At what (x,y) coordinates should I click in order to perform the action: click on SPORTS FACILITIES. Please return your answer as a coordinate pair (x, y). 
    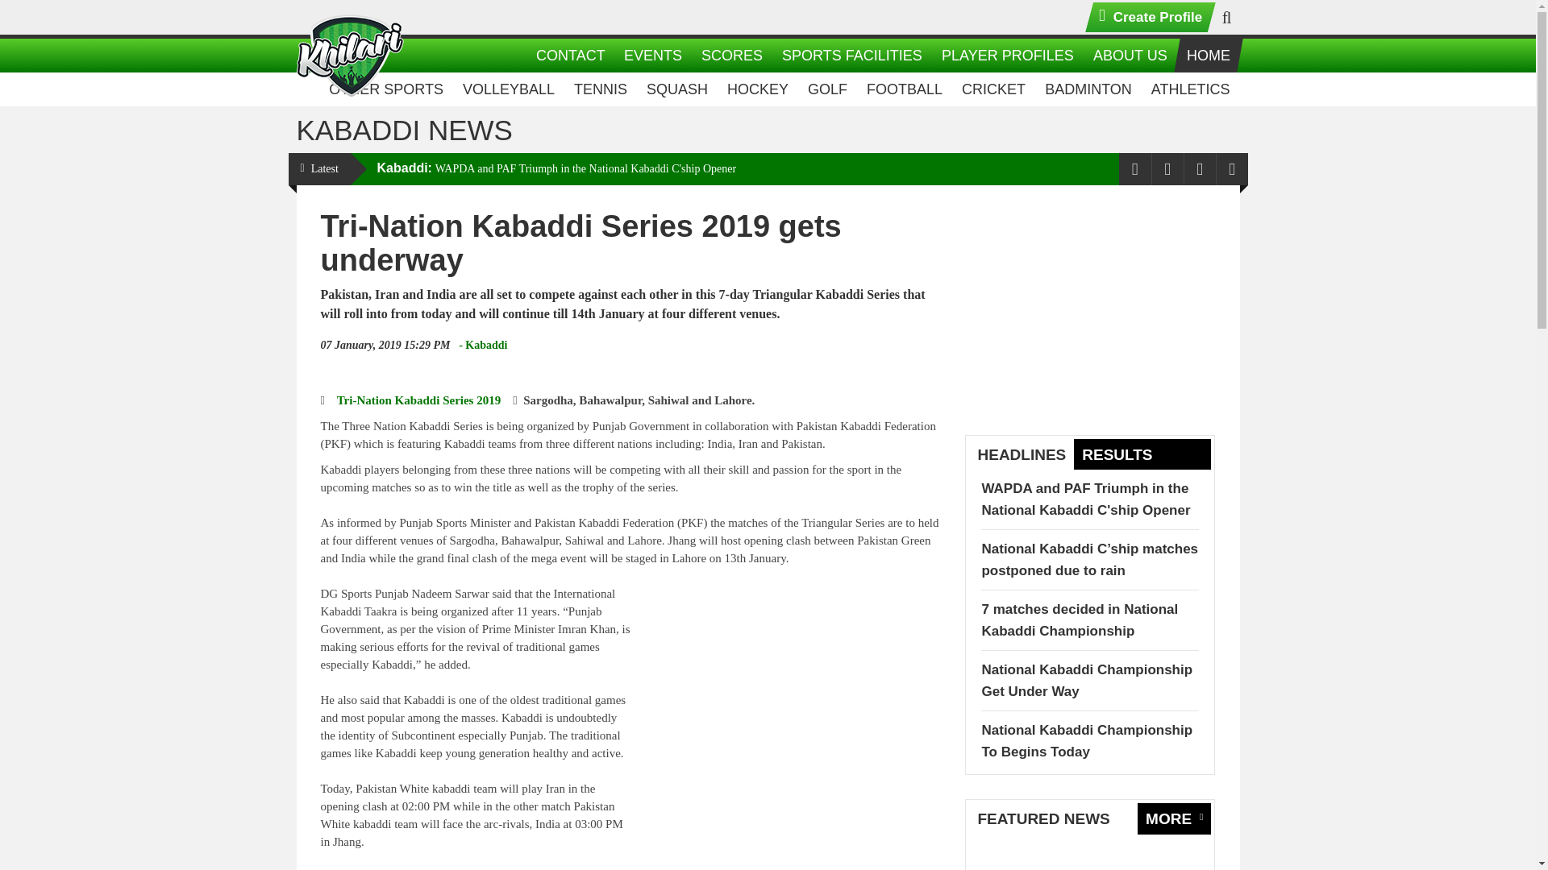
    Looking at the image, I should click on (850, 55).